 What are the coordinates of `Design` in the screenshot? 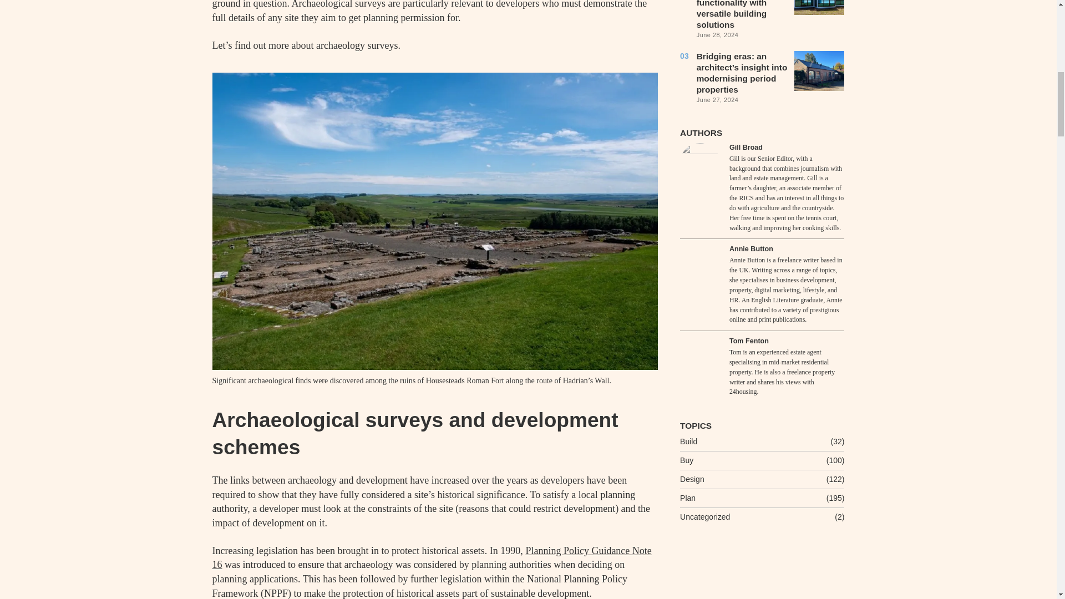 It's located at (692, 479).